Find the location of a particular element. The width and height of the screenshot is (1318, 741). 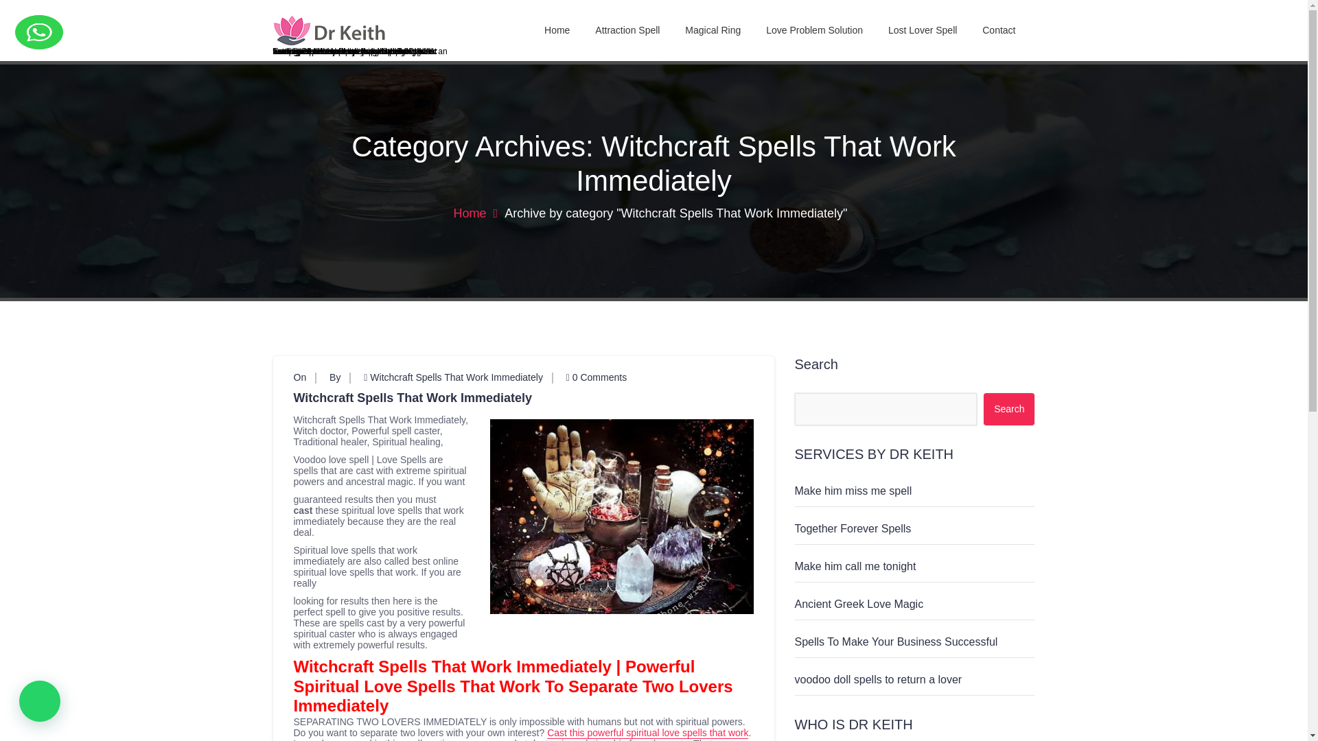

Love Problem Solution is located at coordinates (814, 30).